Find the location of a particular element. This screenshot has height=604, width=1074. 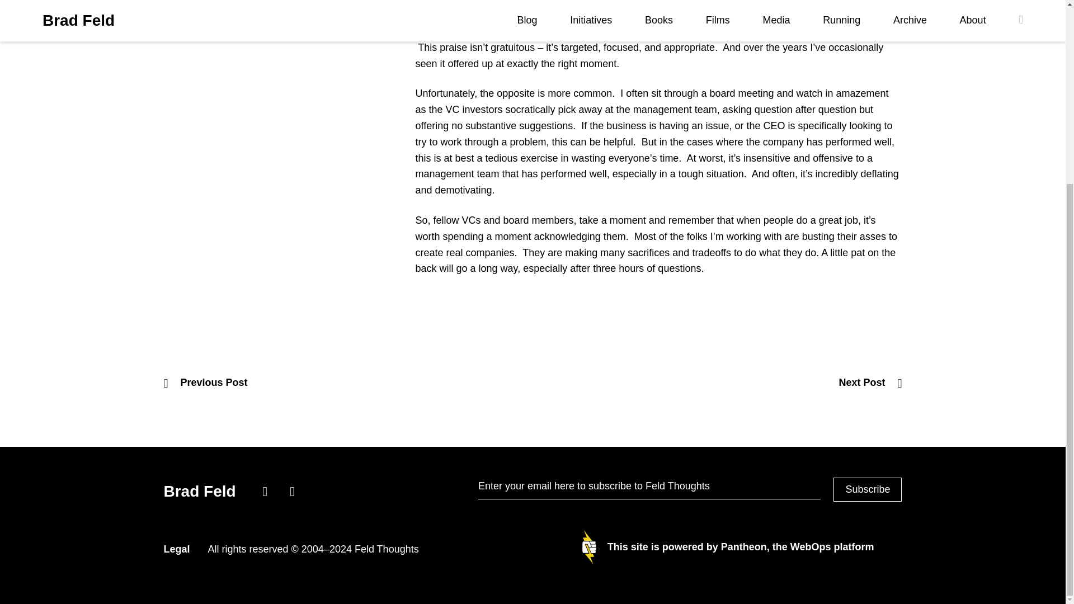

Next Post is located at coordinates (870, 383).